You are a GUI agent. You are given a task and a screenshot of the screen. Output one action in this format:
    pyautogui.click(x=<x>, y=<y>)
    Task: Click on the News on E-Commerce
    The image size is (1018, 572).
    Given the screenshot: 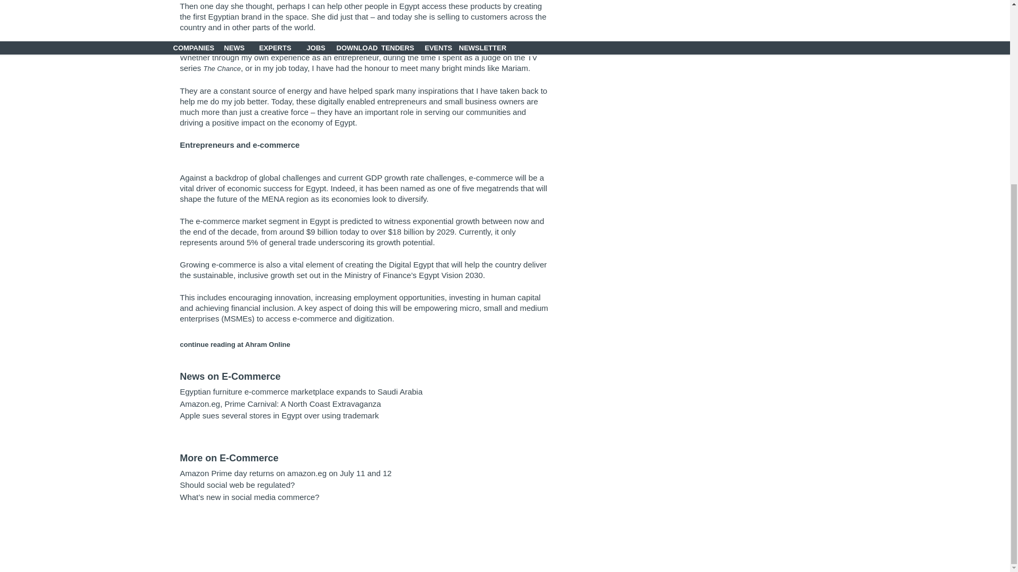 What is the action you would take?
    pyautogui.click(x=230, y=376)
    